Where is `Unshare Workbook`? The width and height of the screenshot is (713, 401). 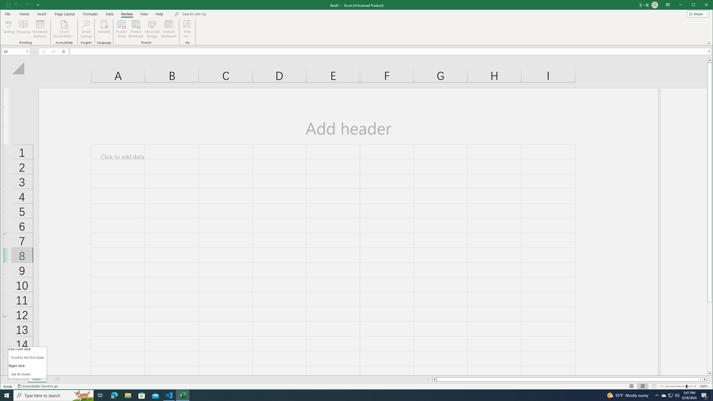 Unshare Workbook is located at coordinates (169, 29).